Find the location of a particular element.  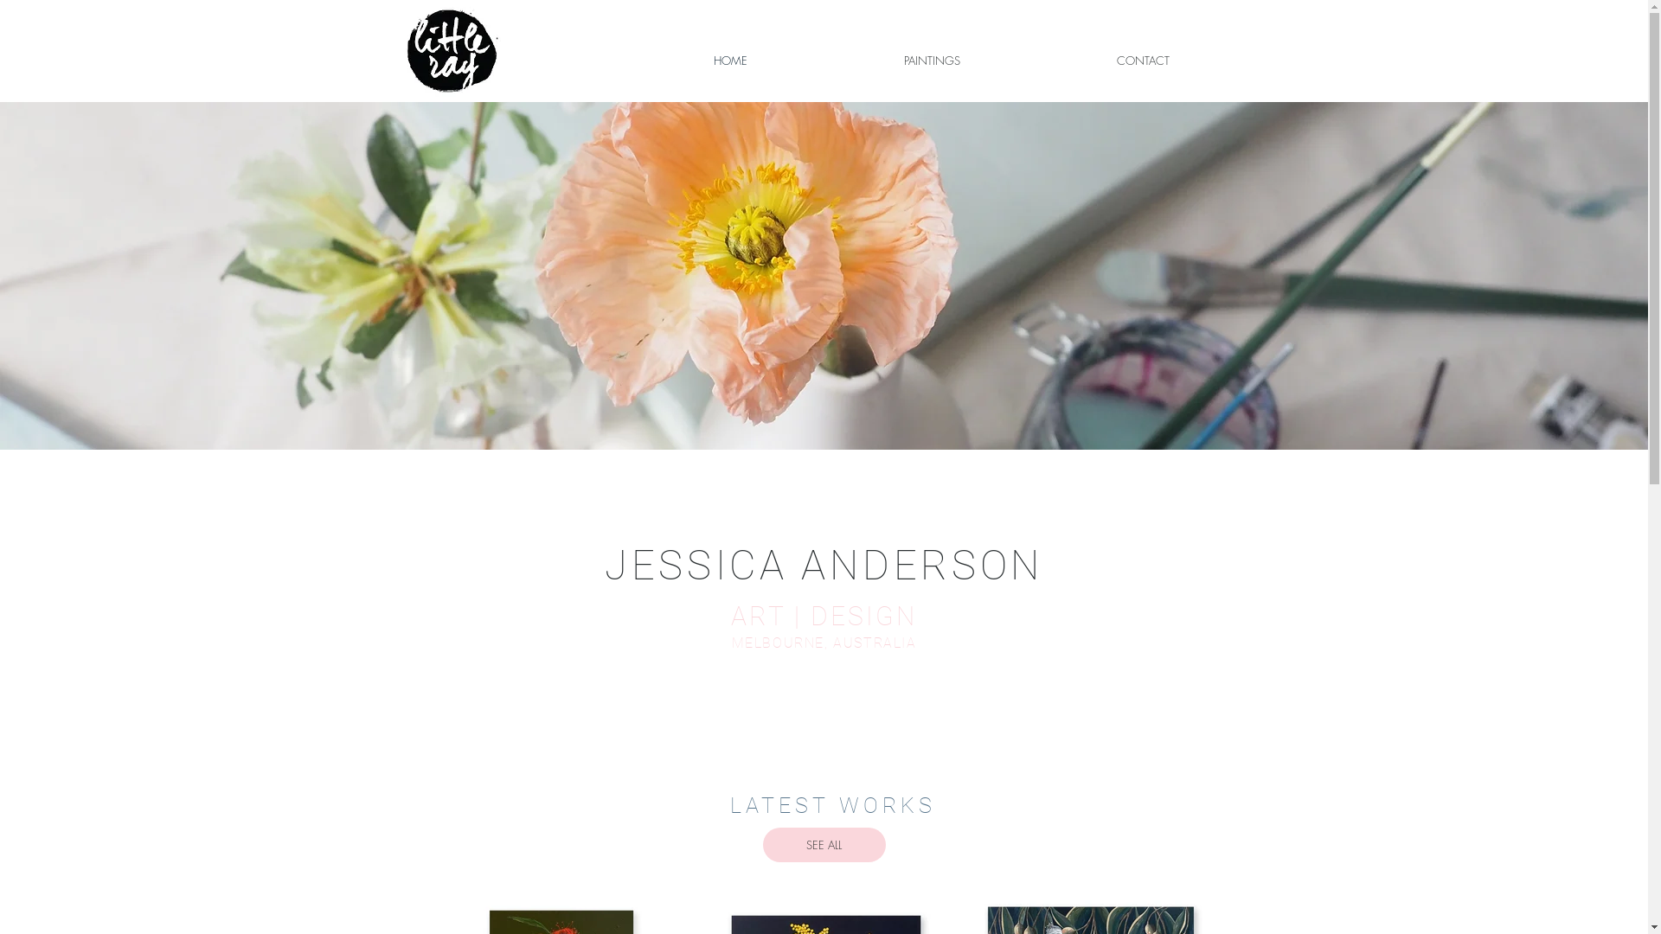

HOME is located at coordinates (730, 61).